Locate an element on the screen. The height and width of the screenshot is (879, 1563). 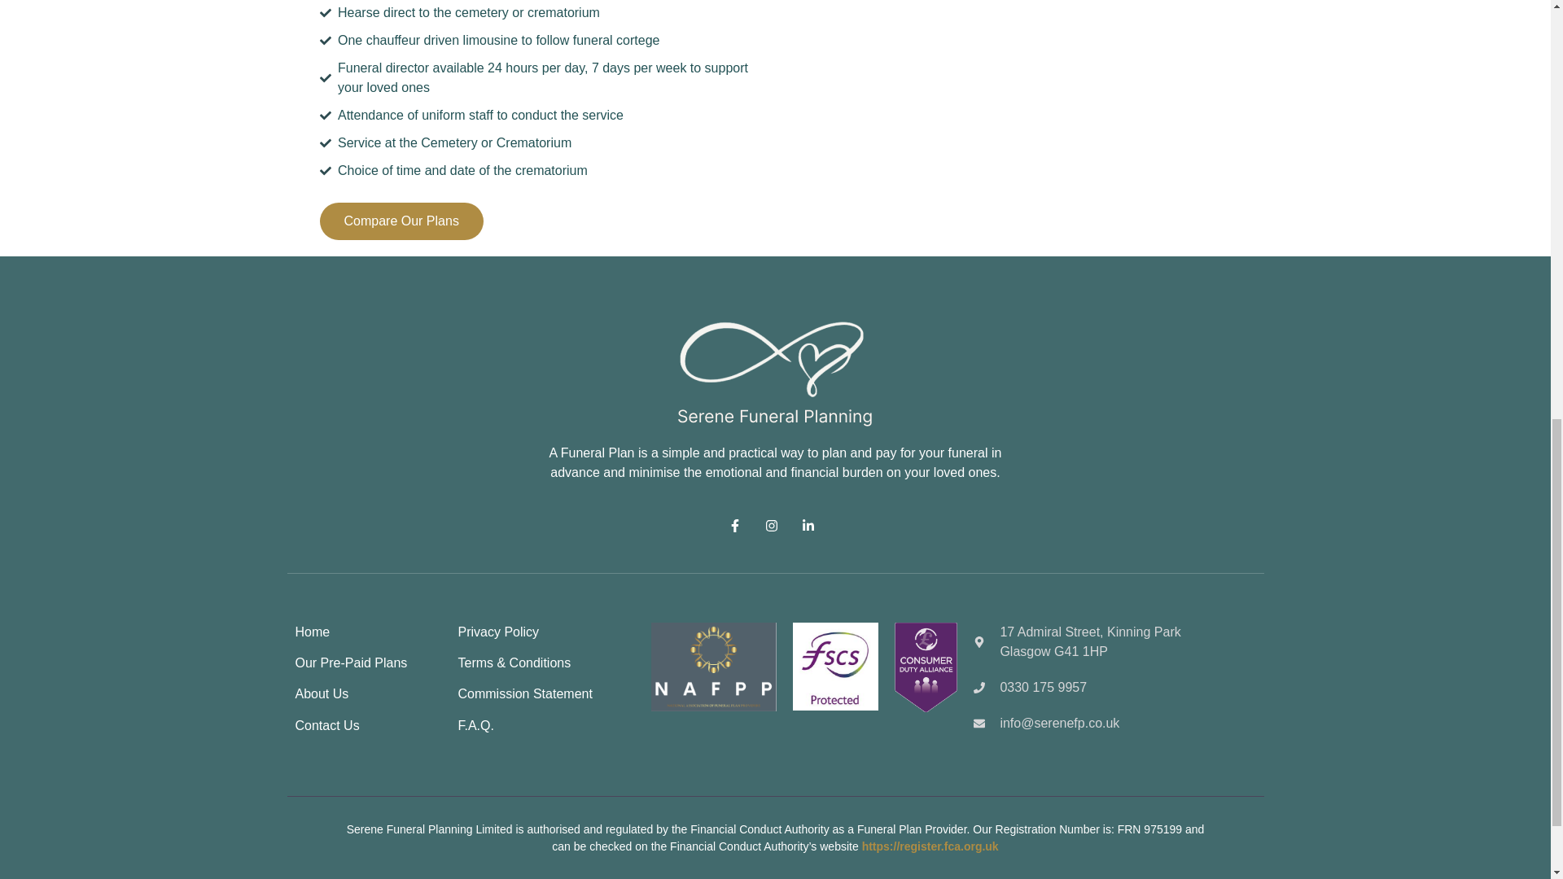
Compare Our Plans is located at coordinates (401, 221).